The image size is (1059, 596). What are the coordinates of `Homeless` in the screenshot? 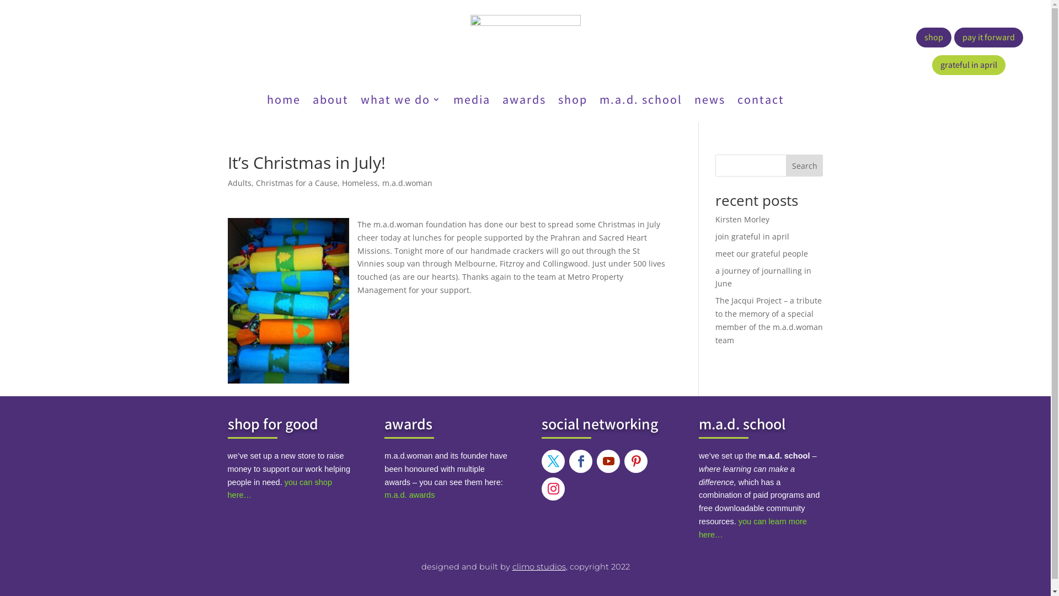 It's located at (360, 183).